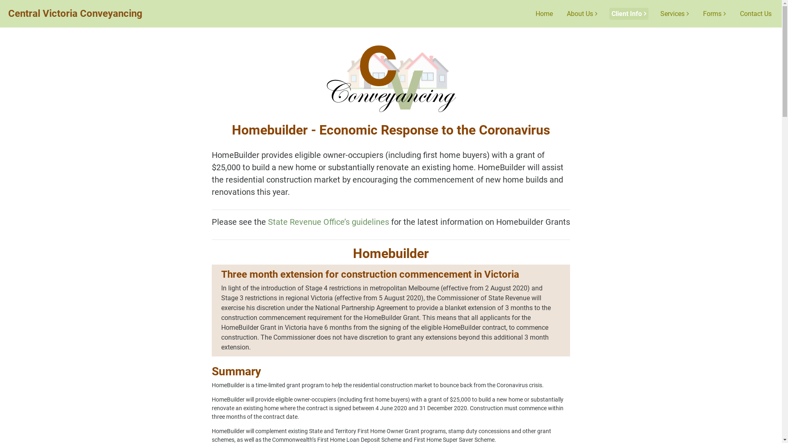  What do you see at coordinates (675, 14) in the screenshot?
I see `Services` at bounding box center [675, 14].